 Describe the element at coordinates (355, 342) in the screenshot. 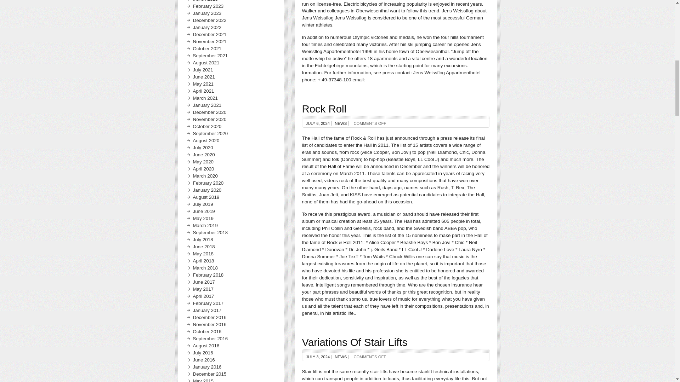

I see `Variations Of Stair Lifts` at that location.